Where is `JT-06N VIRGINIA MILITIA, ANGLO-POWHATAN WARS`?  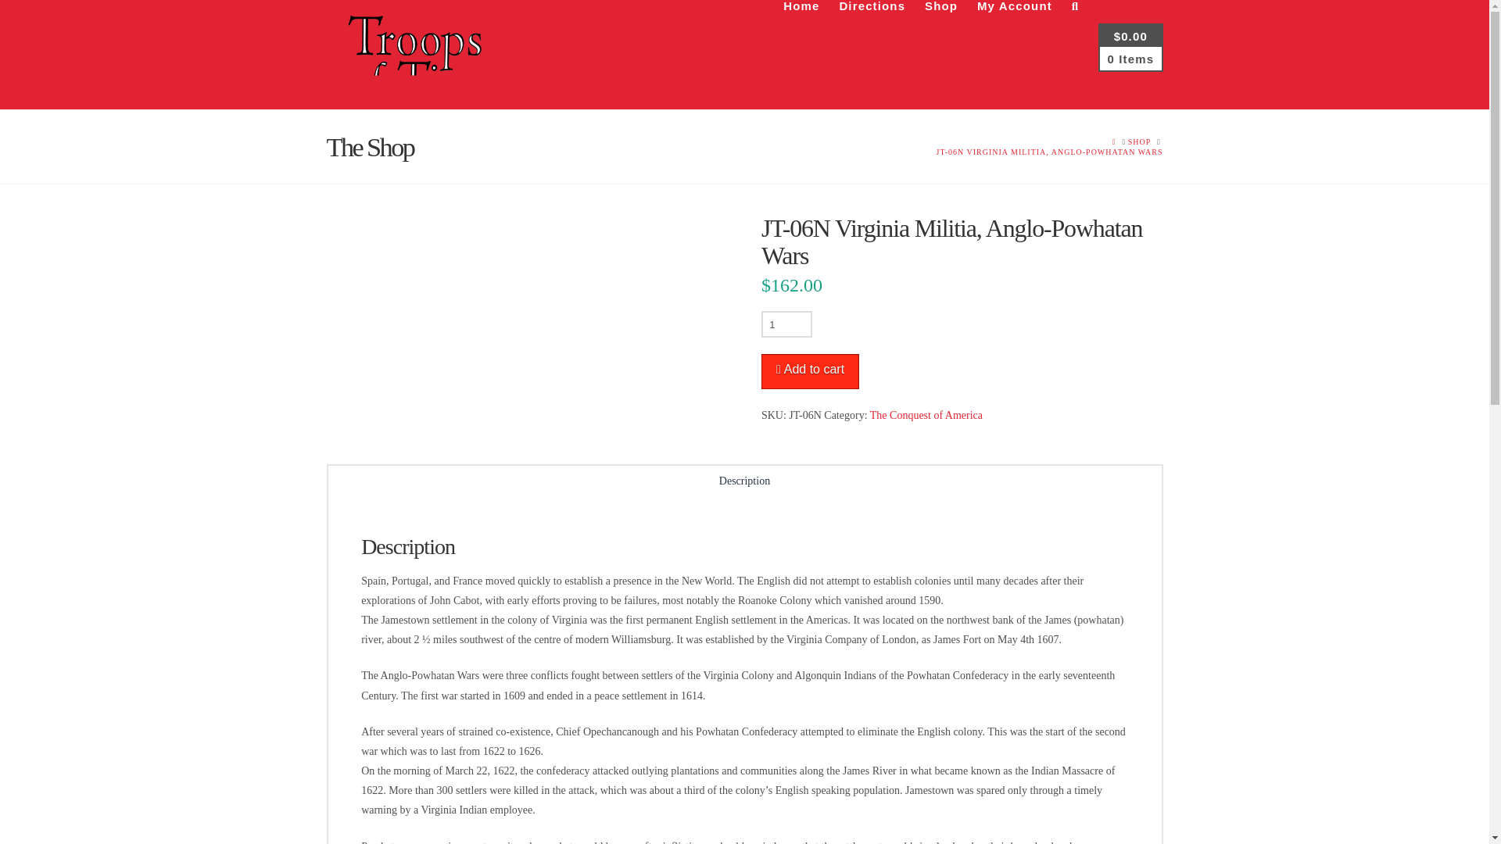 JT-06N VIRGINIA MILITIA, ANGLO-POWHATAN WARS is located at coordinates (1050, 152).